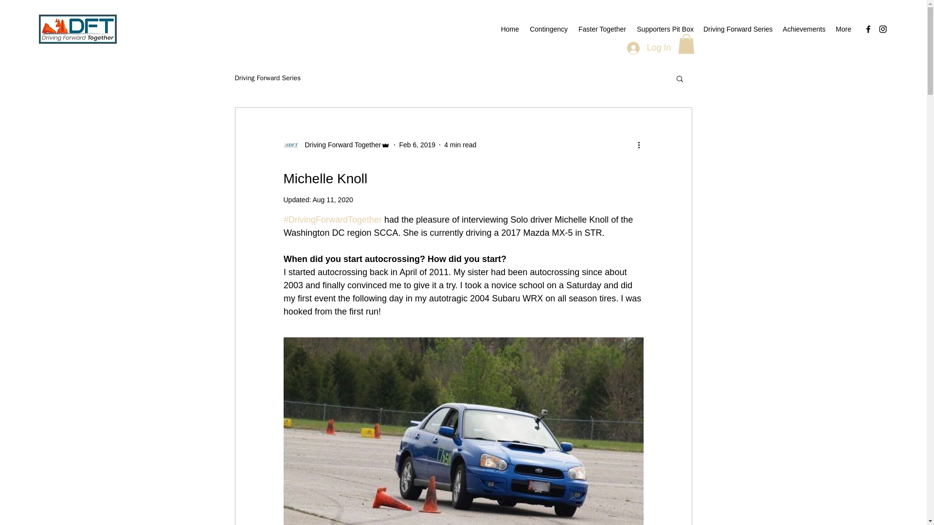  I want to click on Log In, so click(649, 48).